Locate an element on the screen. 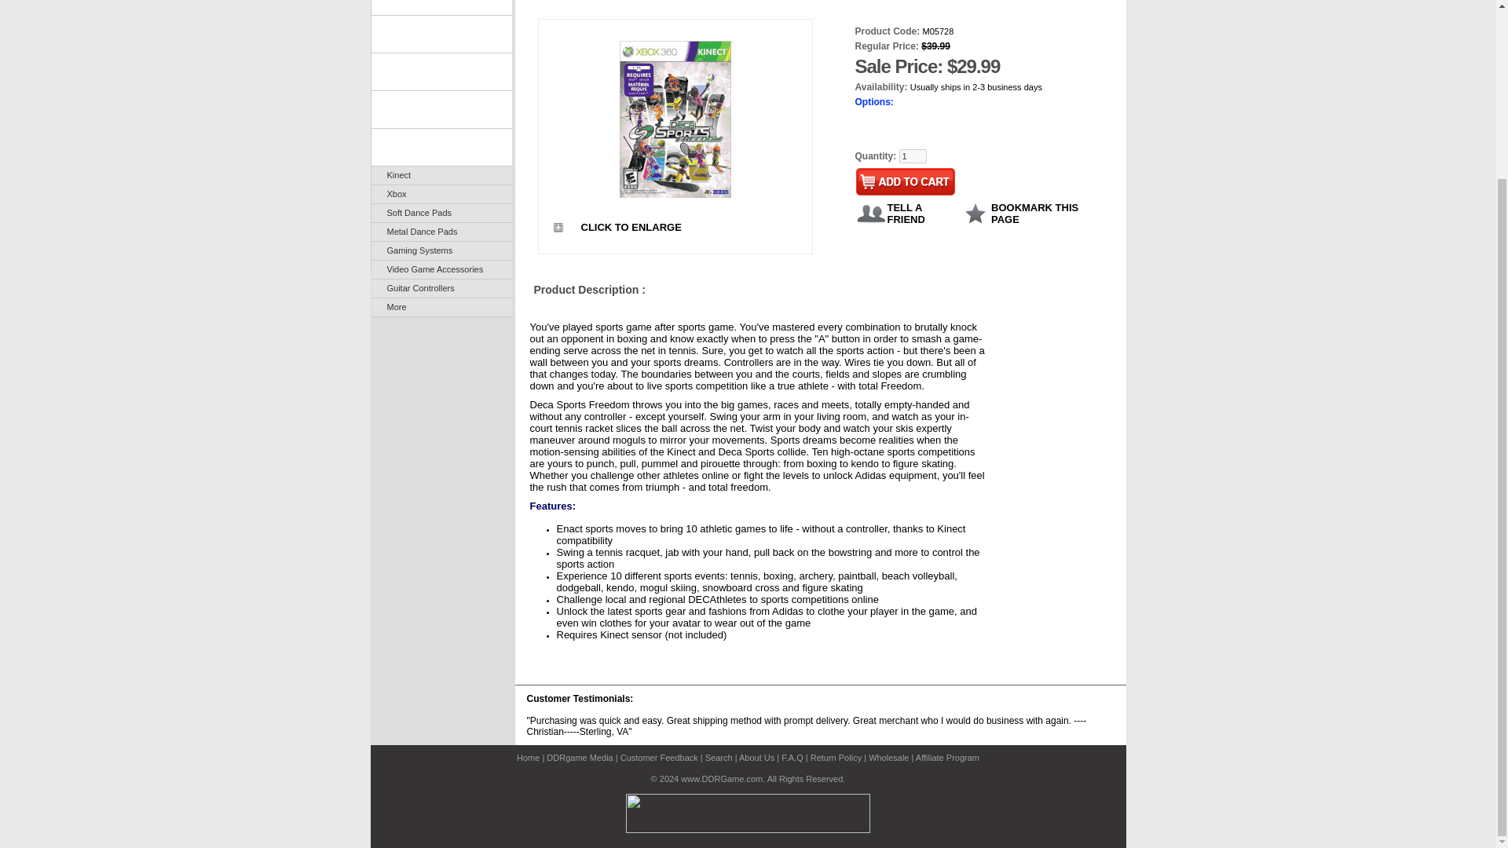 The height and width of the screenshot is (848, 1508). Kinect is located at coordinates (441, 175).